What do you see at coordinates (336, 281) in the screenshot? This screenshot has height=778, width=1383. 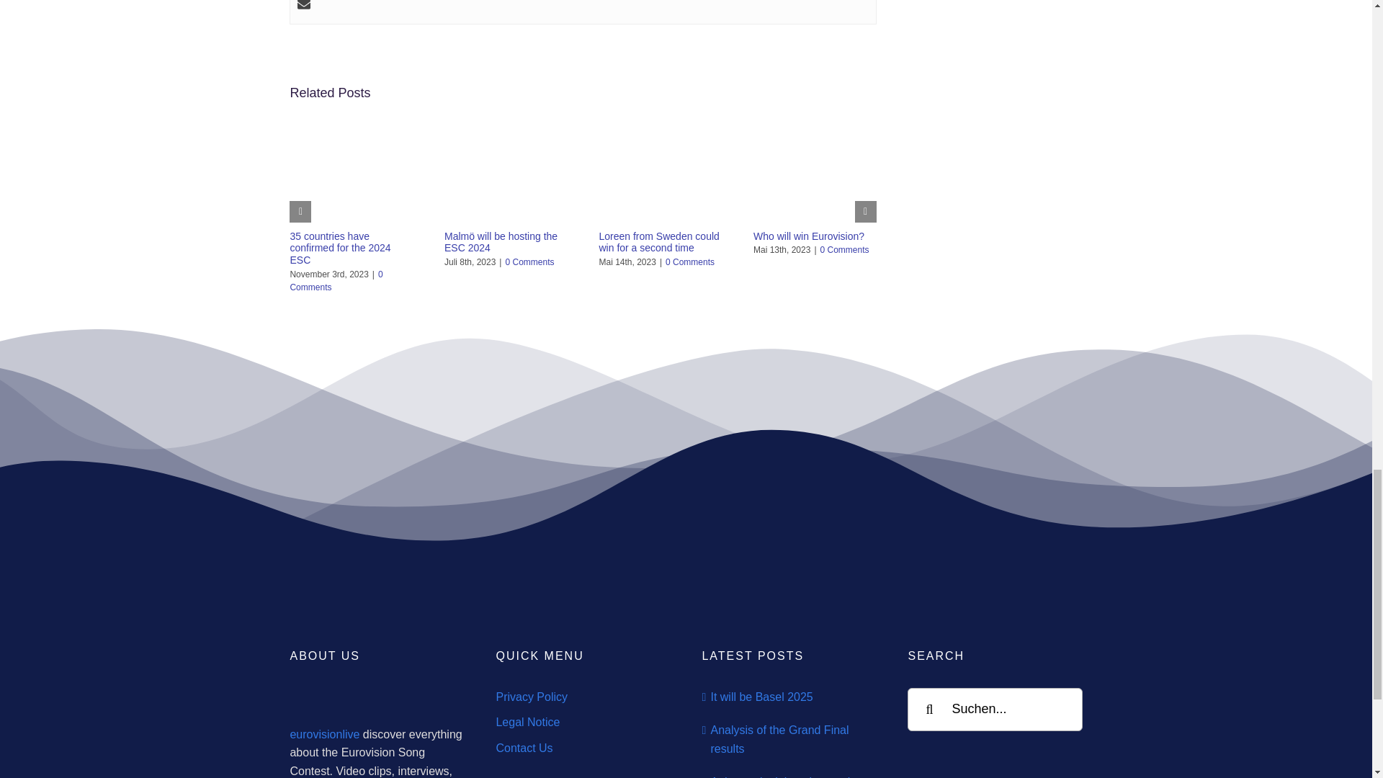 I see `0 Comments` at bounding box center [336, 281].